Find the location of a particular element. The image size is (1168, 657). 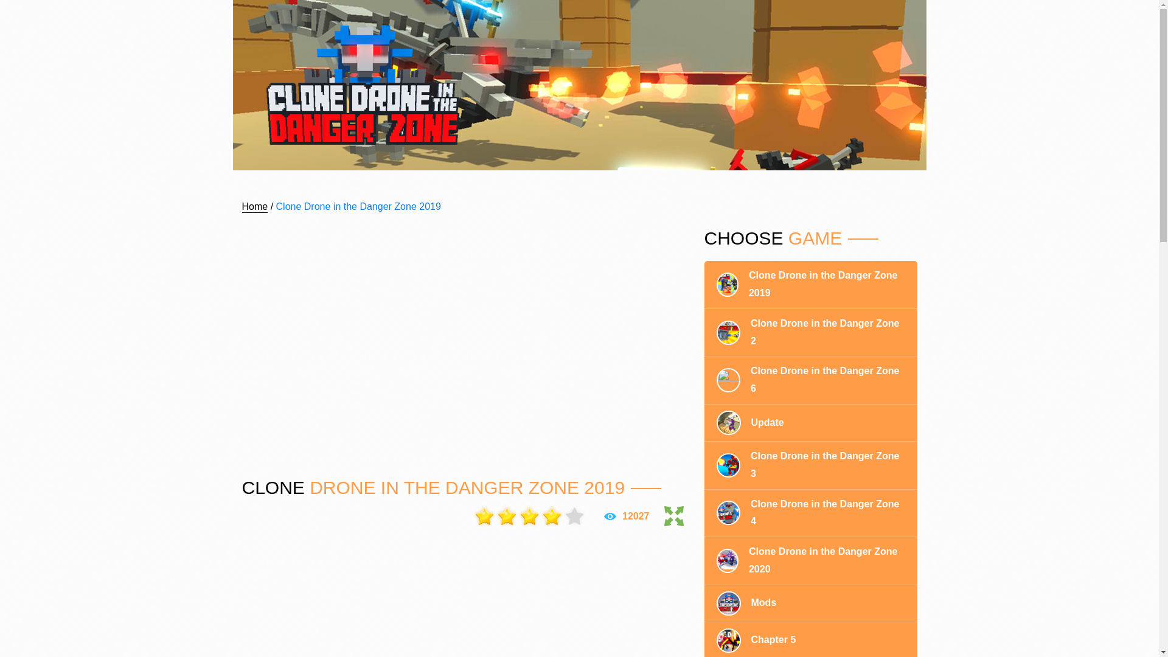

Clone Drone in the Danger Zone 6 is located at coordinates (810, 381).